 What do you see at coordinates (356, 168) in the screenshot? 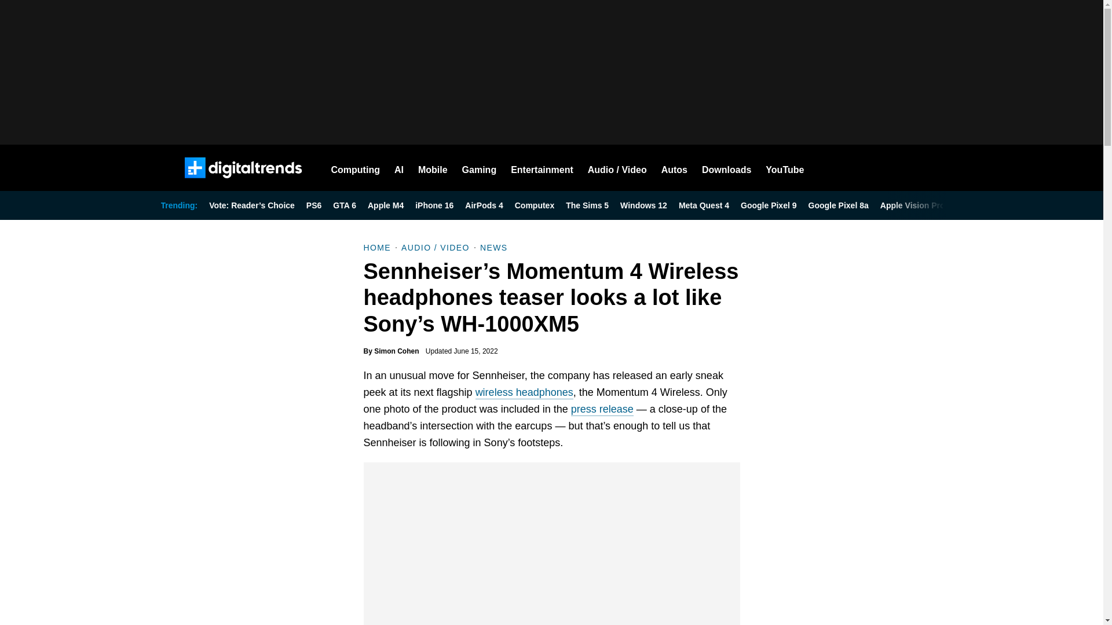
I see `Computing` at bounding box center [356, 168].